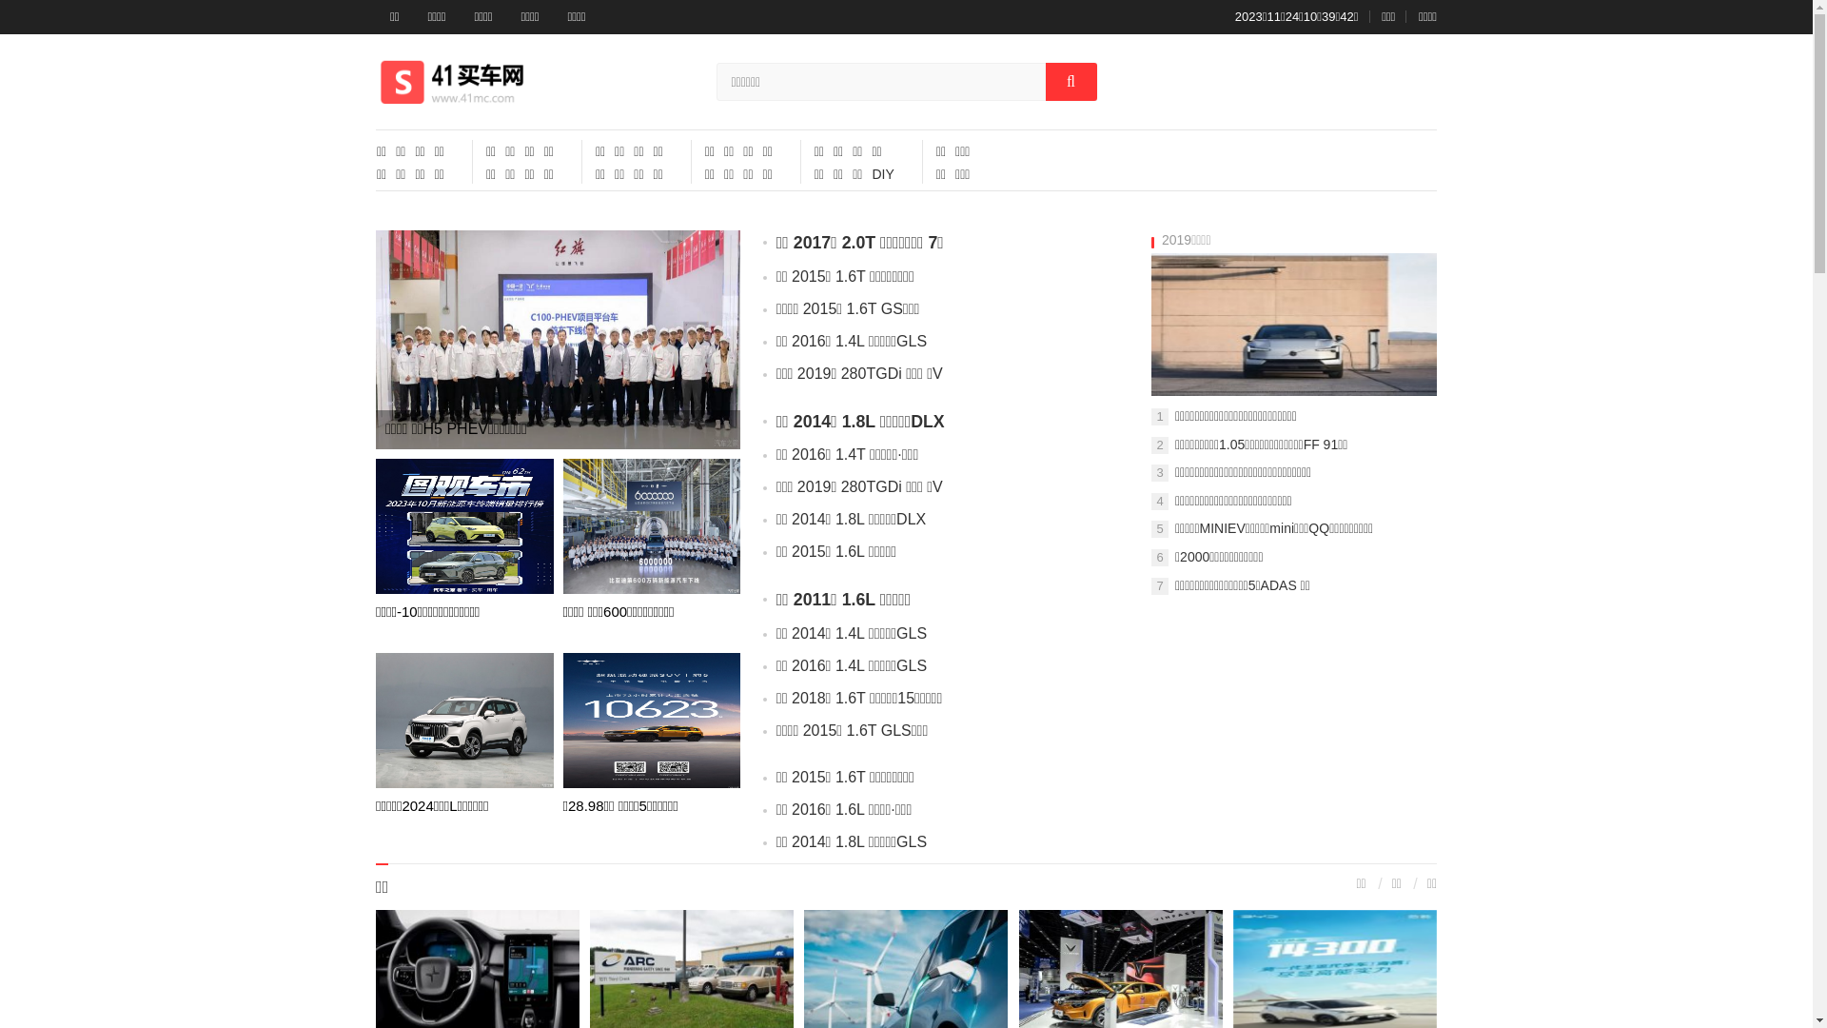 This screenshot has width=1827, height=1028. I want to click on DIY, so click(883, 174).